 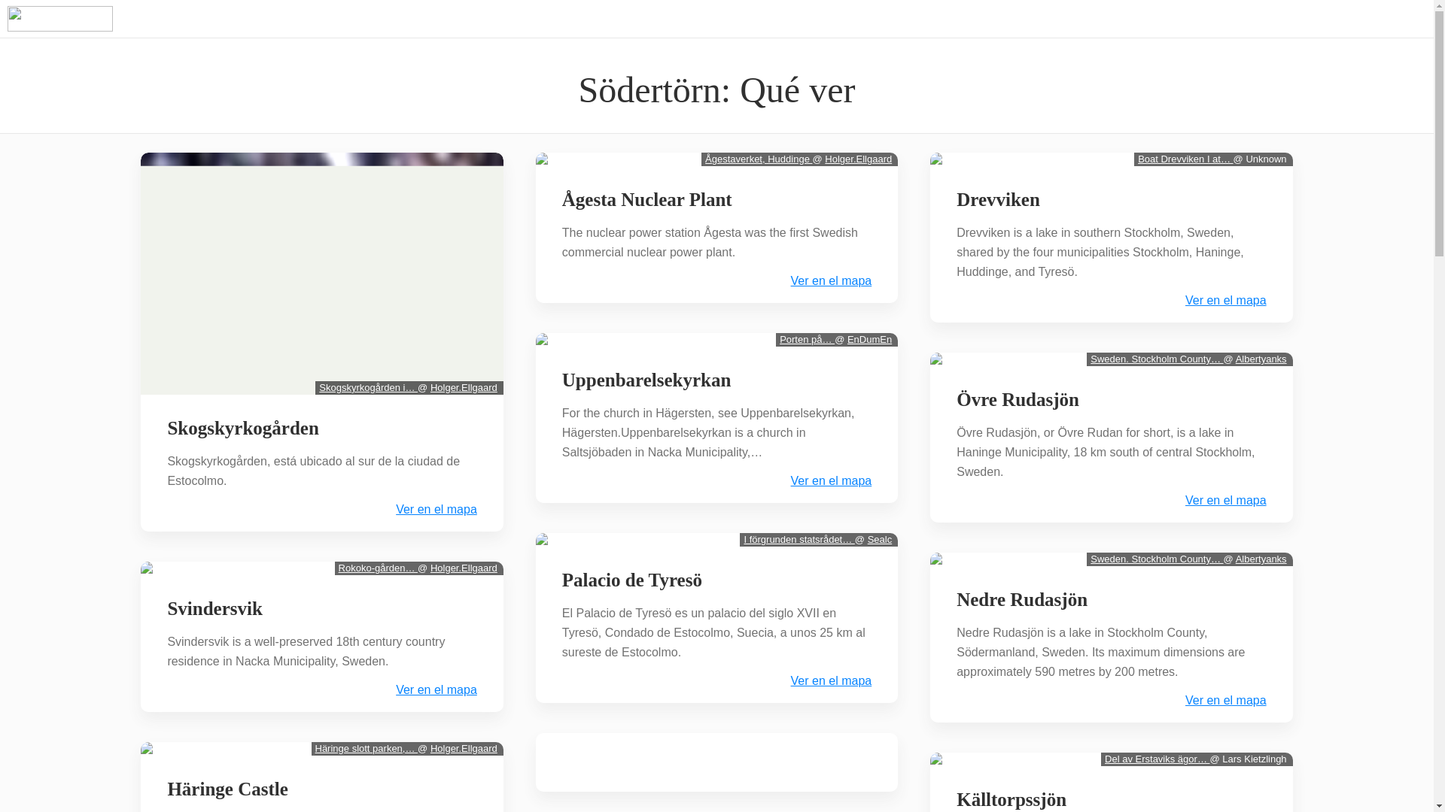 What do you see at coordinates (214, 609) in the screenshot?
I see `Svindersvik` at bounding box center [214, 609].